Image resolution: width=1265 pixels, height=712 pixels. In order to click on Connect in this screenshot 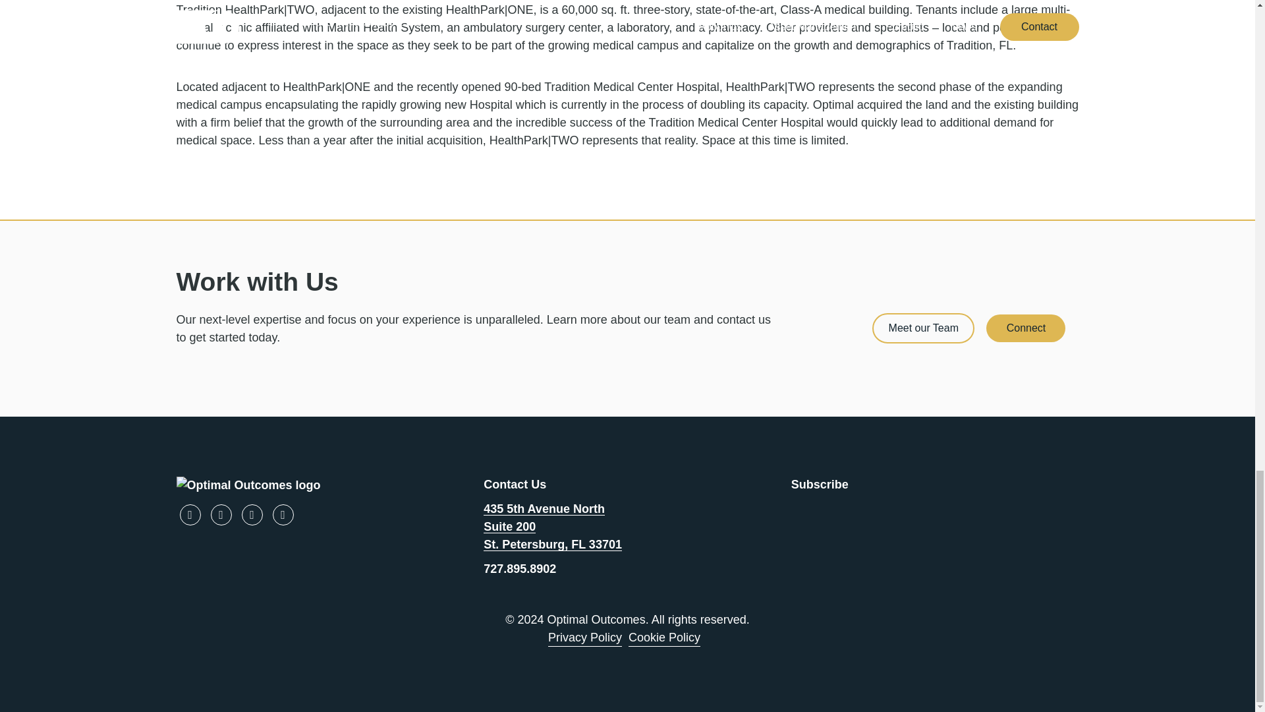, I will do `click(1025, 328)`.